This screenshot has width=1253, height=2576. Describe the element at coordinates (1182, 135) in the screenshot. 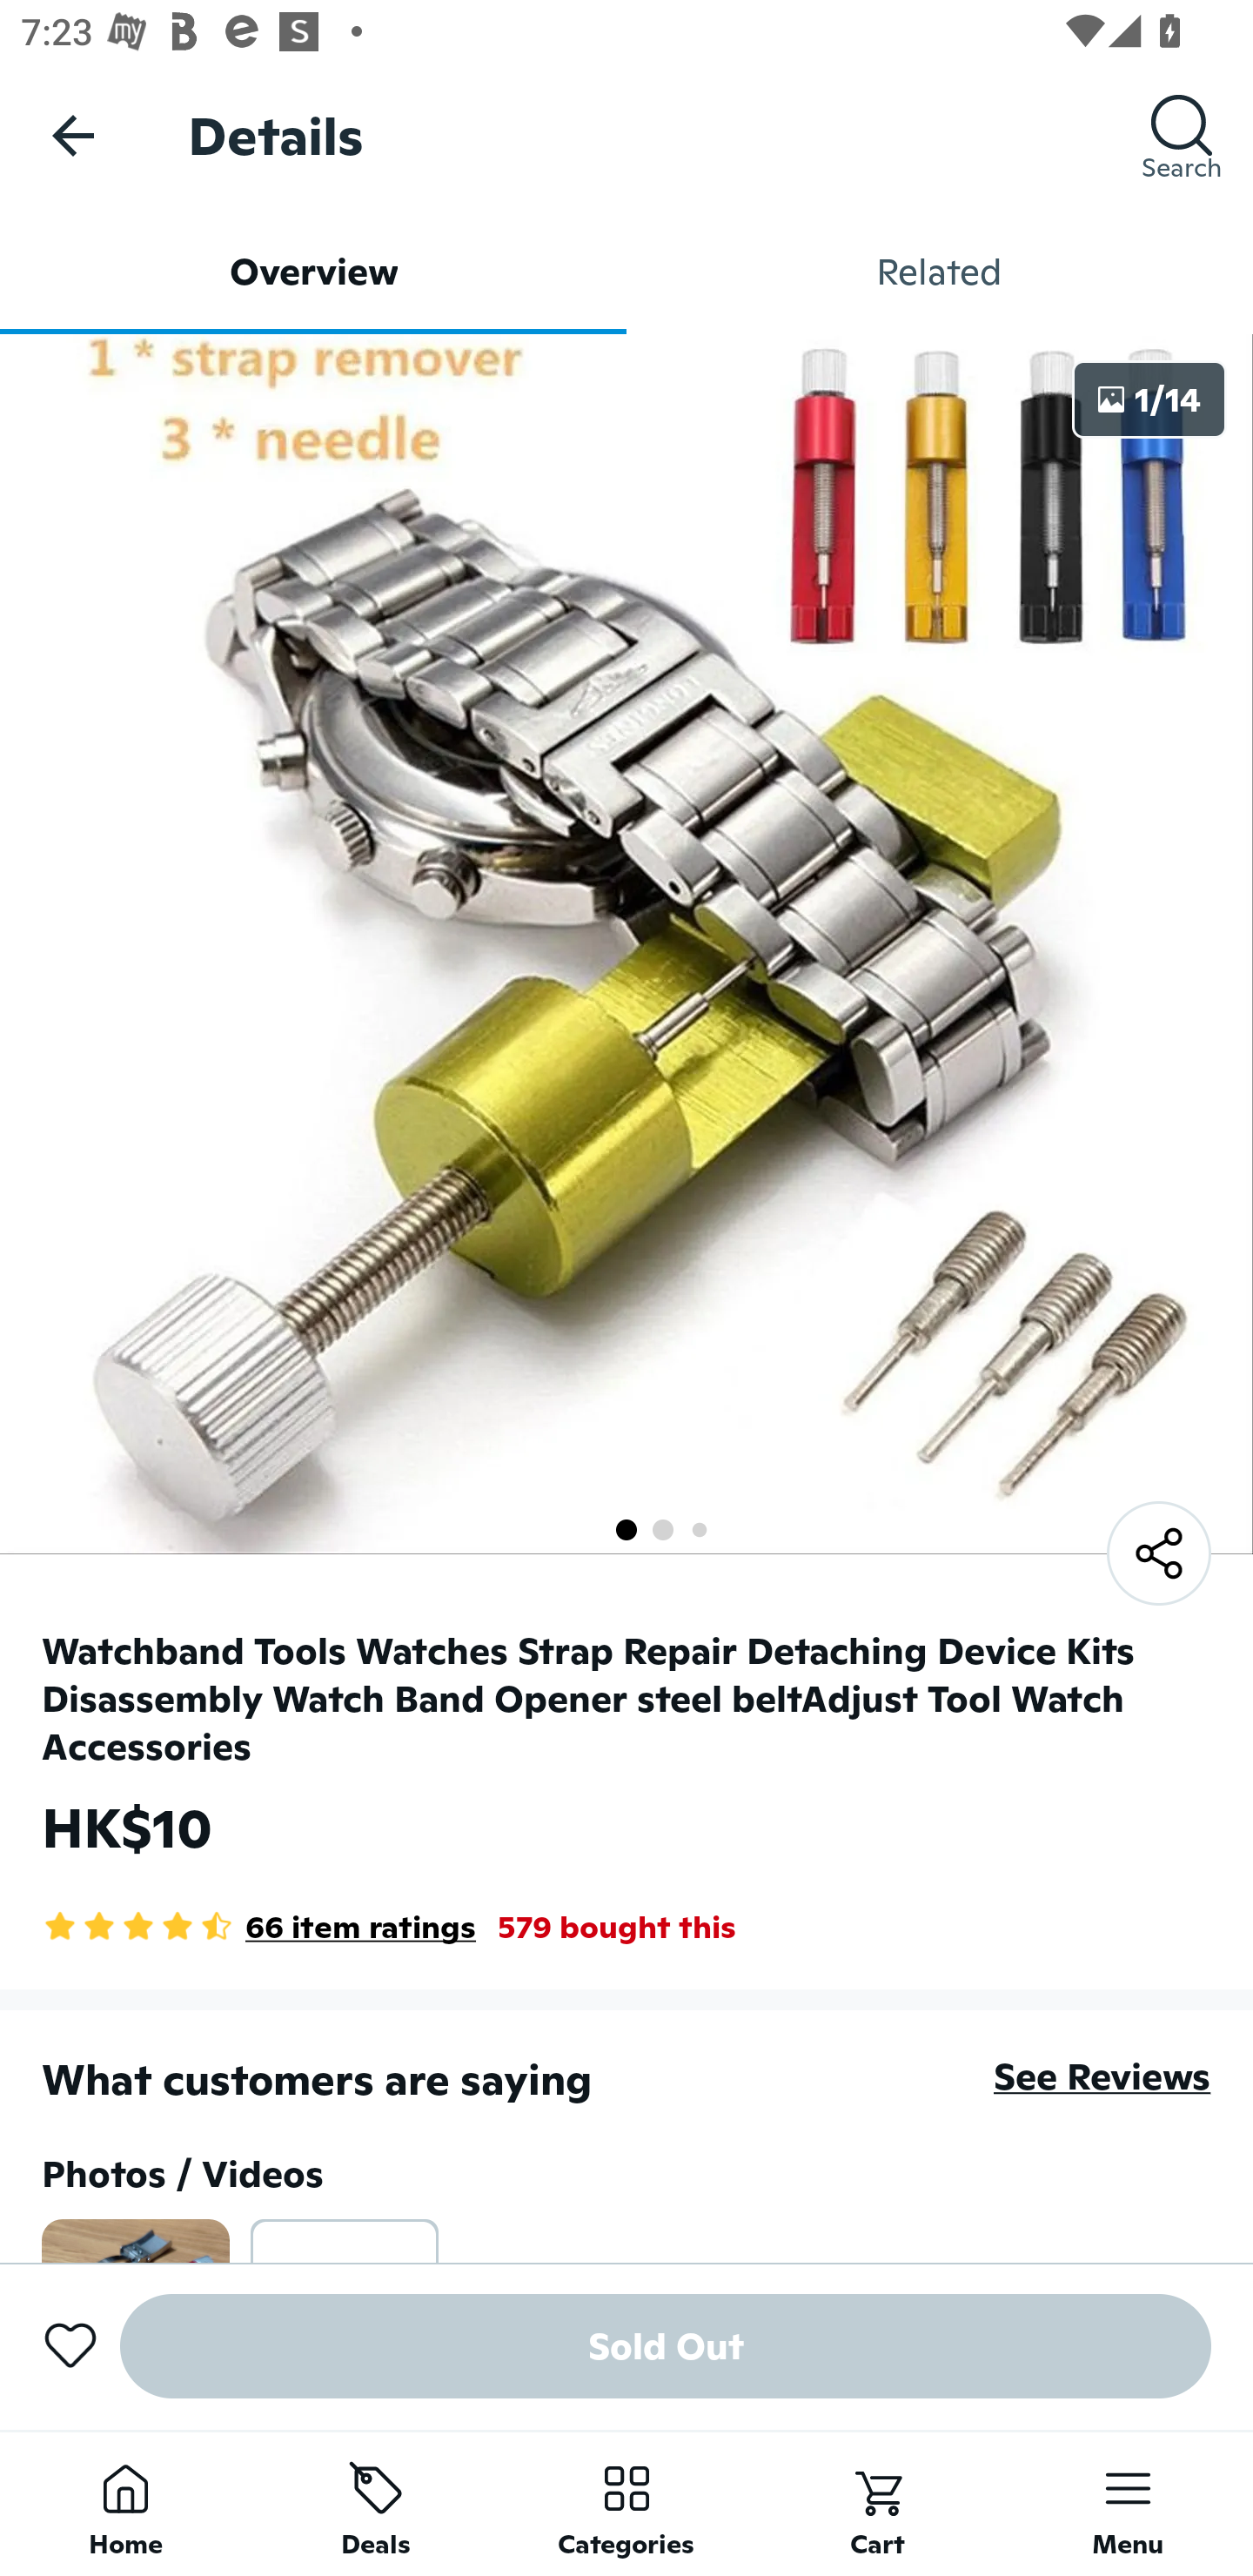

I see `Search` at that location.